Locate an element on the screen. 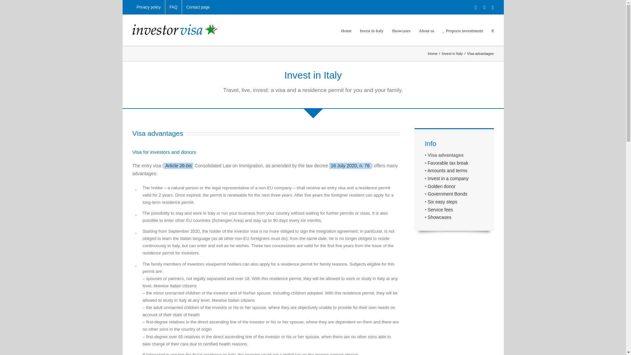 The image size is (631, 355). Invest in Italy is located at coordinates (452, 53).